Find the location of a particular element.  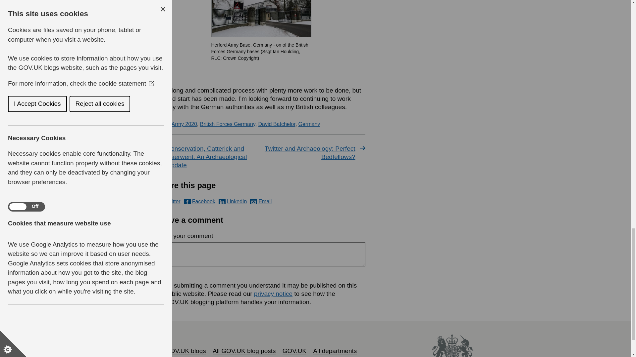

Twitter is located at coordinates (168, 201).